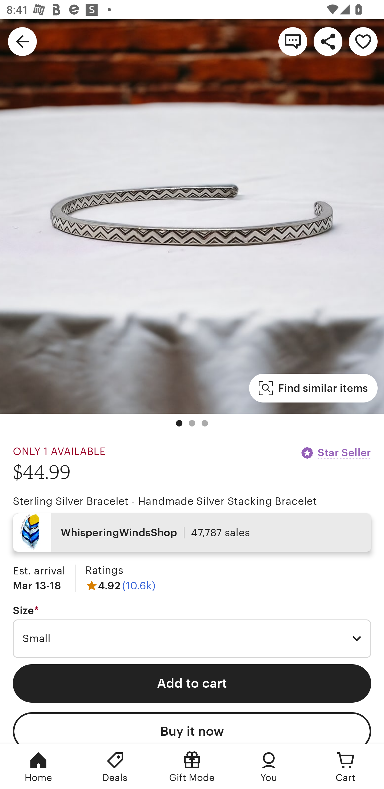 The height and width of the screenshot is (789, 384). What do you see at coordinates (269, 767) in the screenshot?
I see `You` at bounding box center [269, 767].